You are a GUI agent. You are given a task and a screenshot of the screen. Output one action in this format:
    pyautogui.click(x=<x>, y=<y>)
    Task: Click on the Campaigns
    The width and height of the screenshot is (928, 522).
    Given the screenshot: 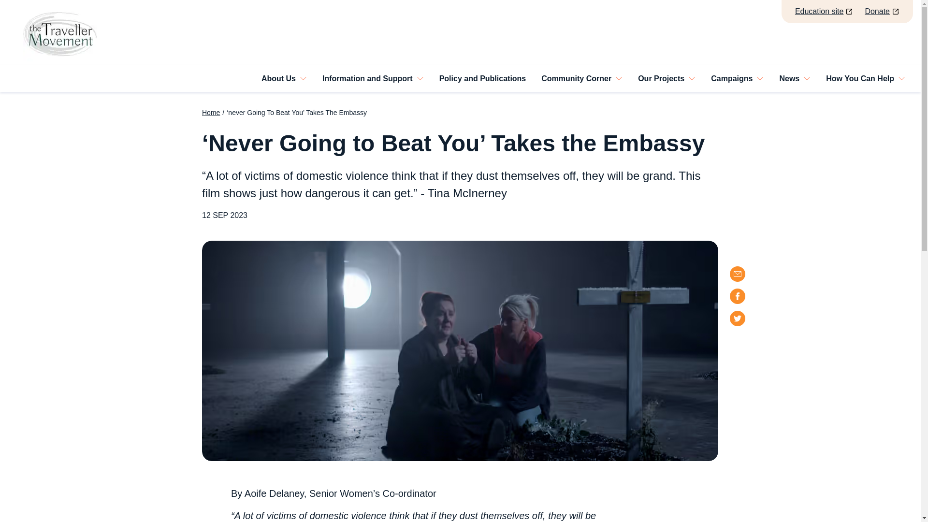 What is the action you would take?
    pyautogui.click(x=737, y=78)
    